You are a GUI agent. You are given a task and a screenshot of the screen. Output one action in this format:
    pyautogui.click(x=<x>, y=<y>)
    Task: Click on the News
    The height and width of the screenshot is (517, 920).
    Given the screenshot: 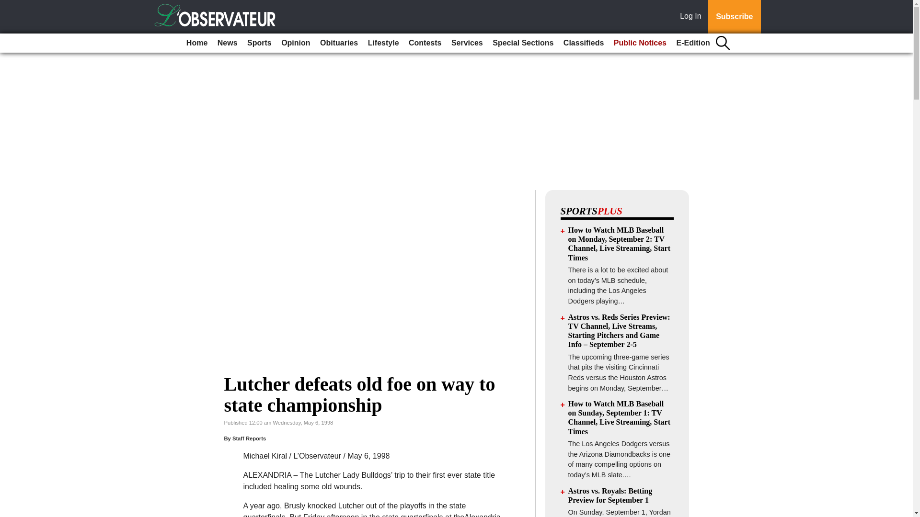 What is the action you would take?
    pyautogui.click(x=227, y=43)
    